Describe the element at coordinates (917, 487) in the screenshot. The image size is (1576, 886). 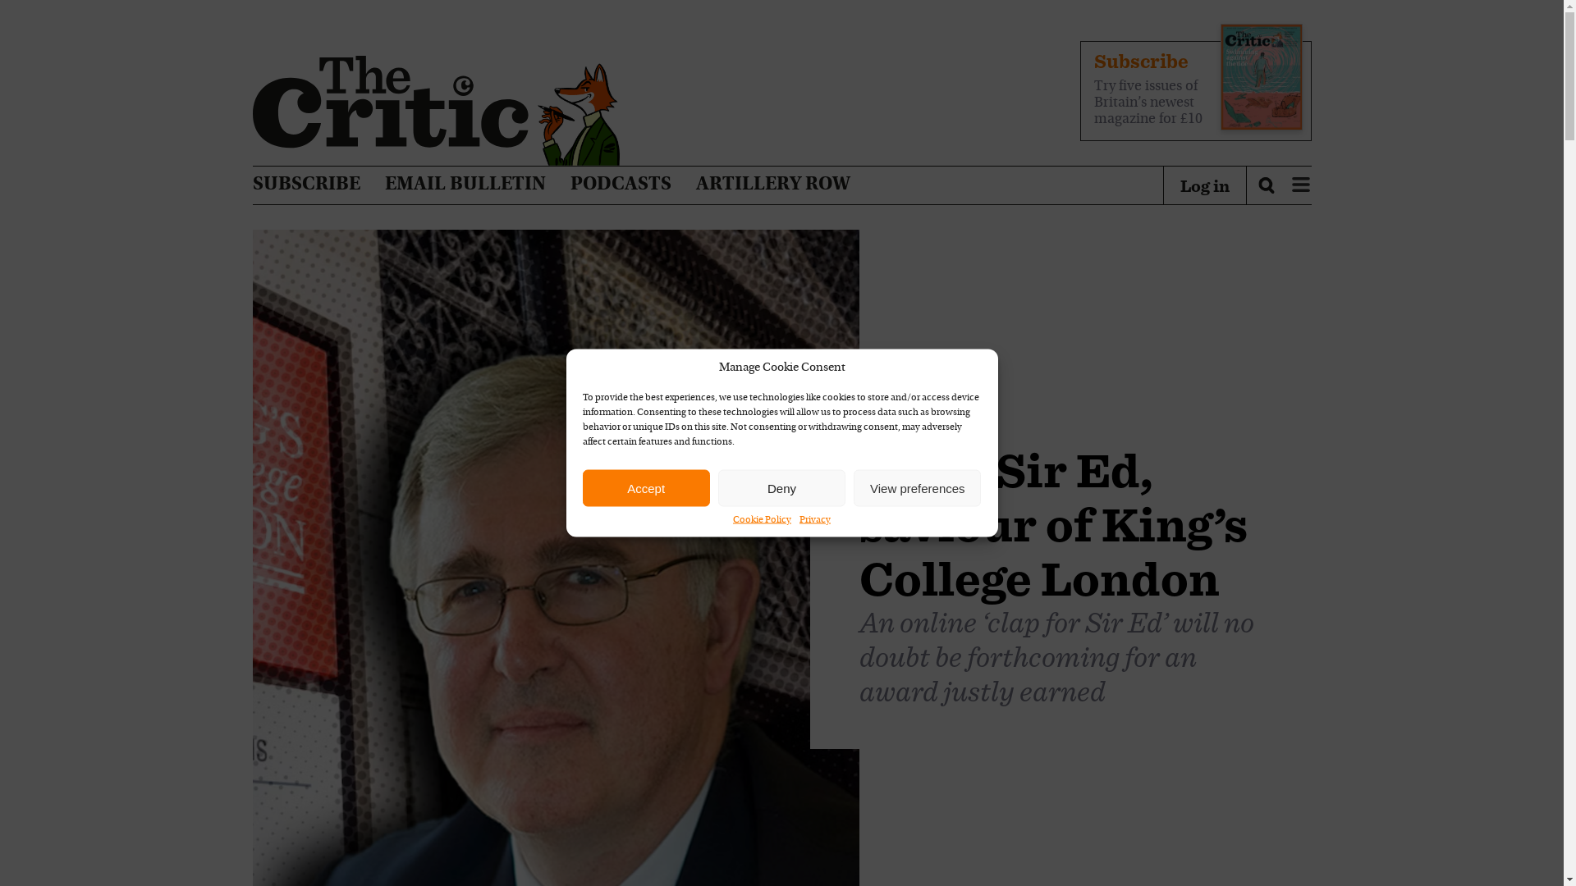
I see `View preferences` at that location.